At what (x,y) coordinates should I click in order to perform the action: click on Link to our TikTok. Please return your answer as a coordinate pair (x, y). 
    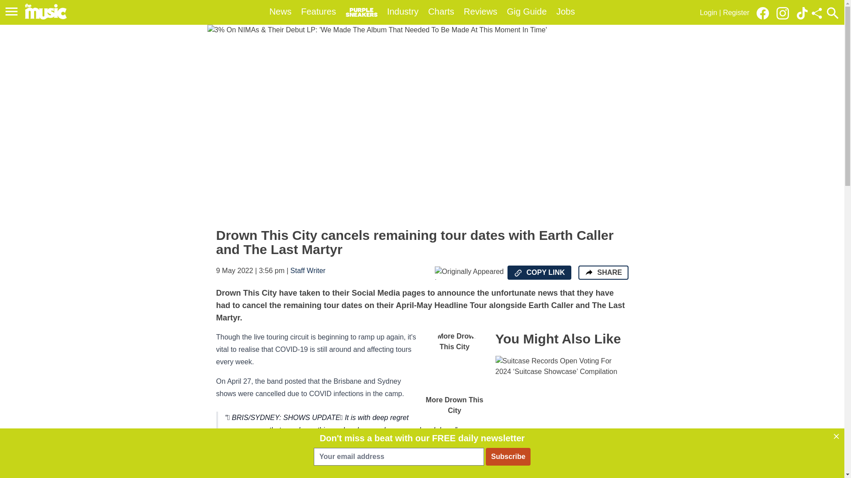
    Looking at the image, I should click on (802, 12).